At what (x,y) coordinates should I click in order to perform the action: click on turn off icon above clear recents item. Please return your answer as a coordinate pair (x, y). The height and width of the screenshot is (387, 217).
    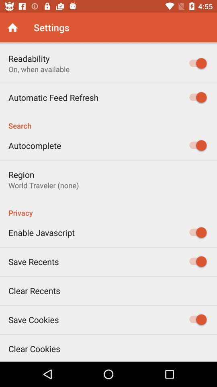
    Looking at the image, I should click on (34, 261).